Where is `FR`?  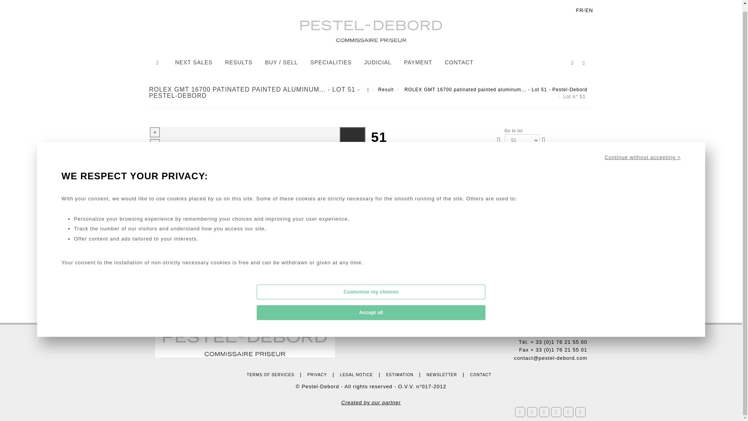 FR is located at coordinates (580, 10).